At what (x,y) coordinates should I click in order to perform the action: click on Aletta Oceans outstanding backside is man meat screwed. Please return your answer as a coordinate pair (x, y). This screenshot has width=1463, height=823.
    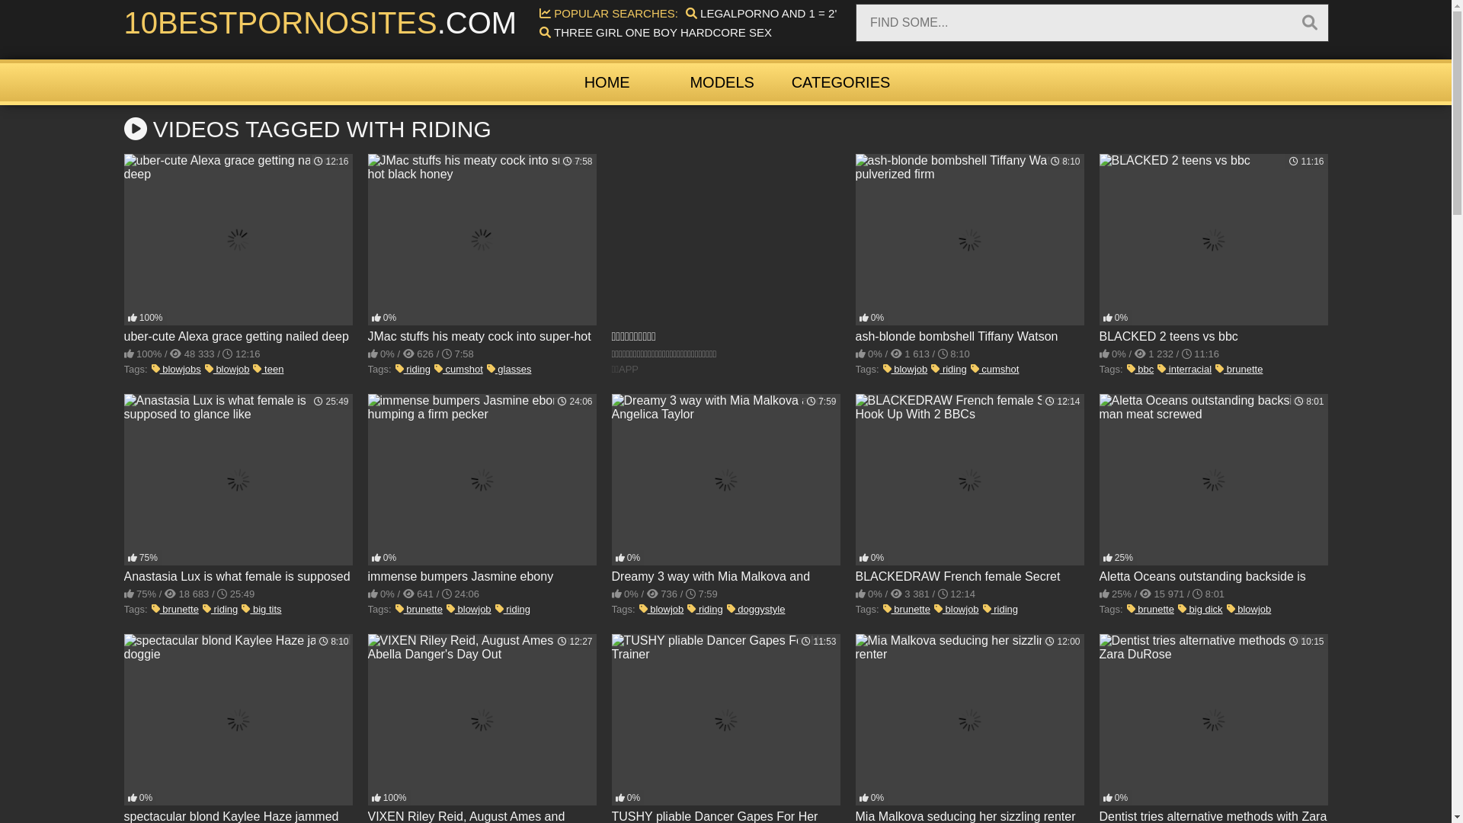
    Looking at the image, I should click on (1213, 489).